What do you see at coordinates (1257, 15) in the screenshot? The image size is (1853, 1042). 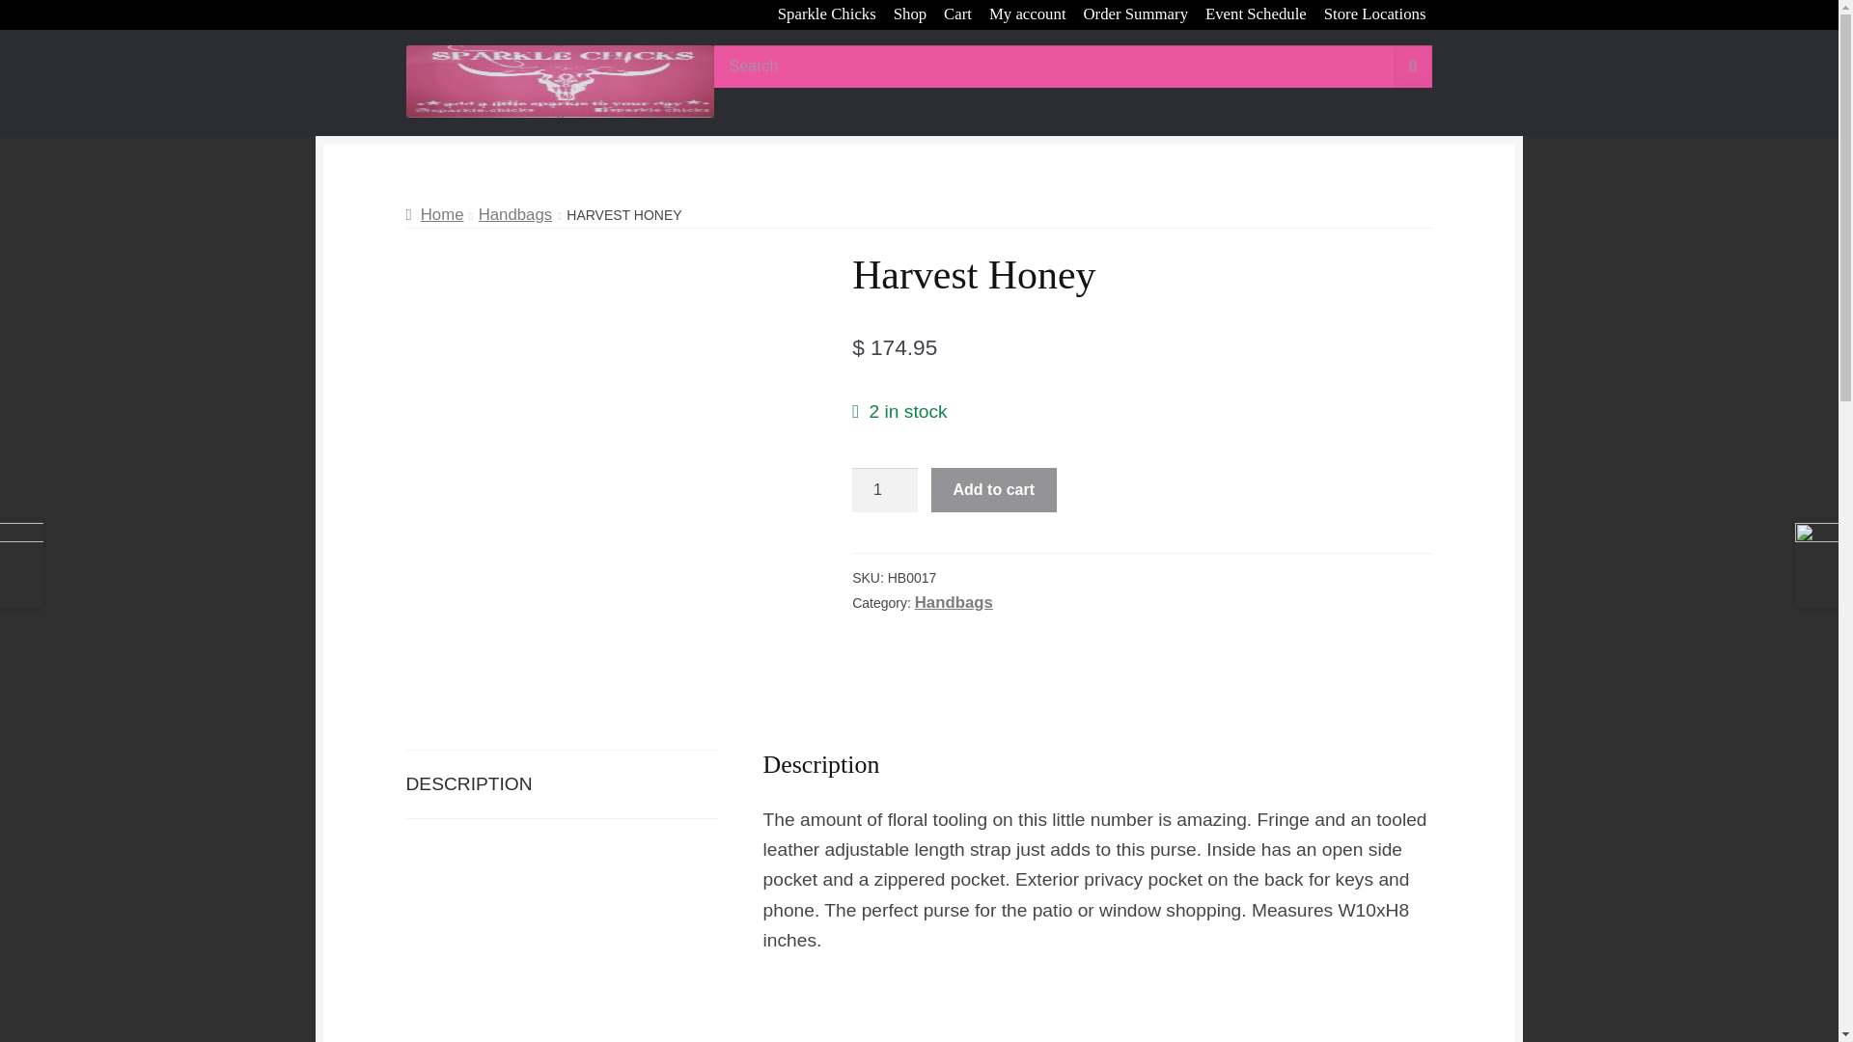 I see `Event Schedule` at bounding box center [1257, 15].